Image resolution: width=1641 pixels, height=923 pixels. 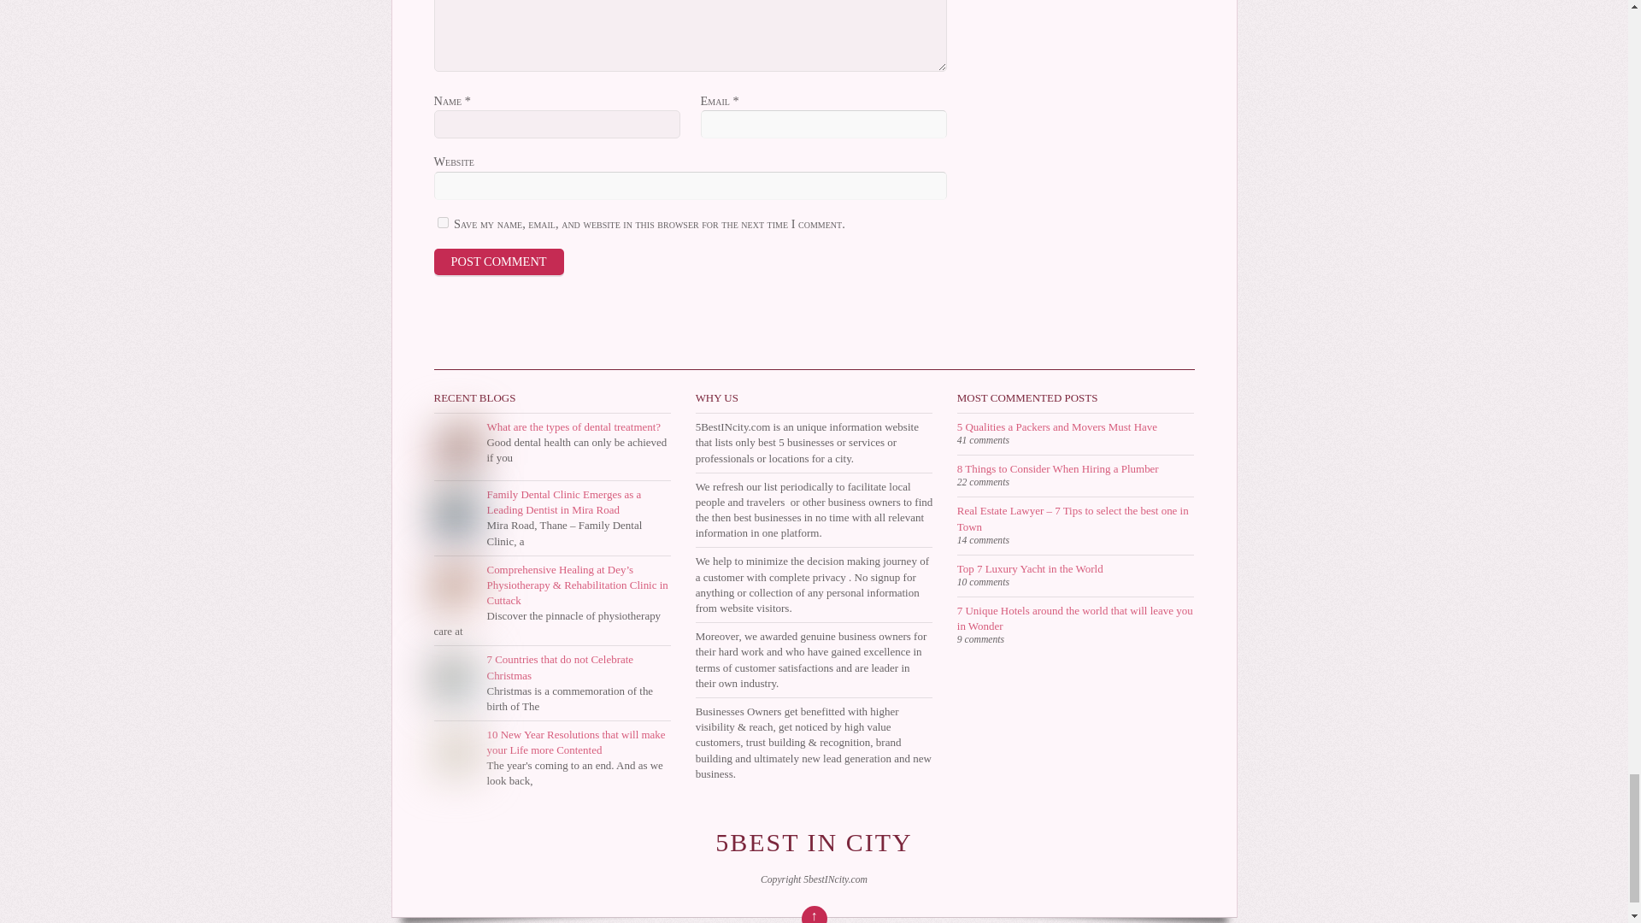 I want to click on What are the types of dental treatment, so click(x=456, y=444).